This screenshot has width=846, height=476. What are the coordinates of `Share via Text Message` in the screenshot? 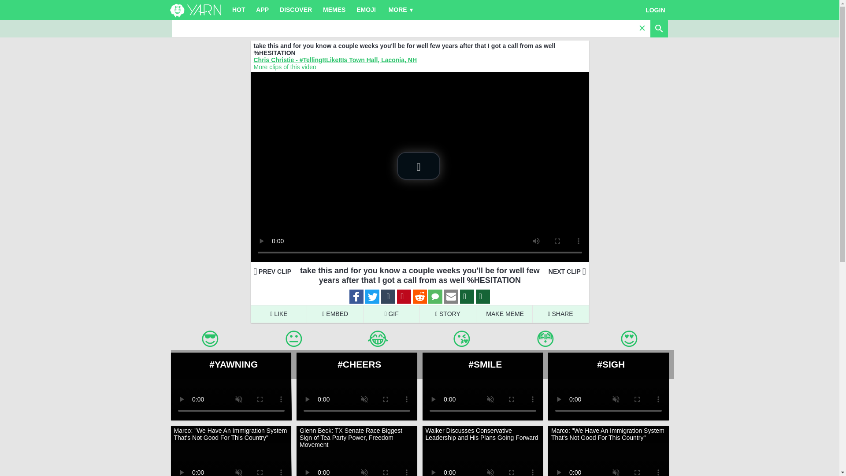 It's located at (435, 297).